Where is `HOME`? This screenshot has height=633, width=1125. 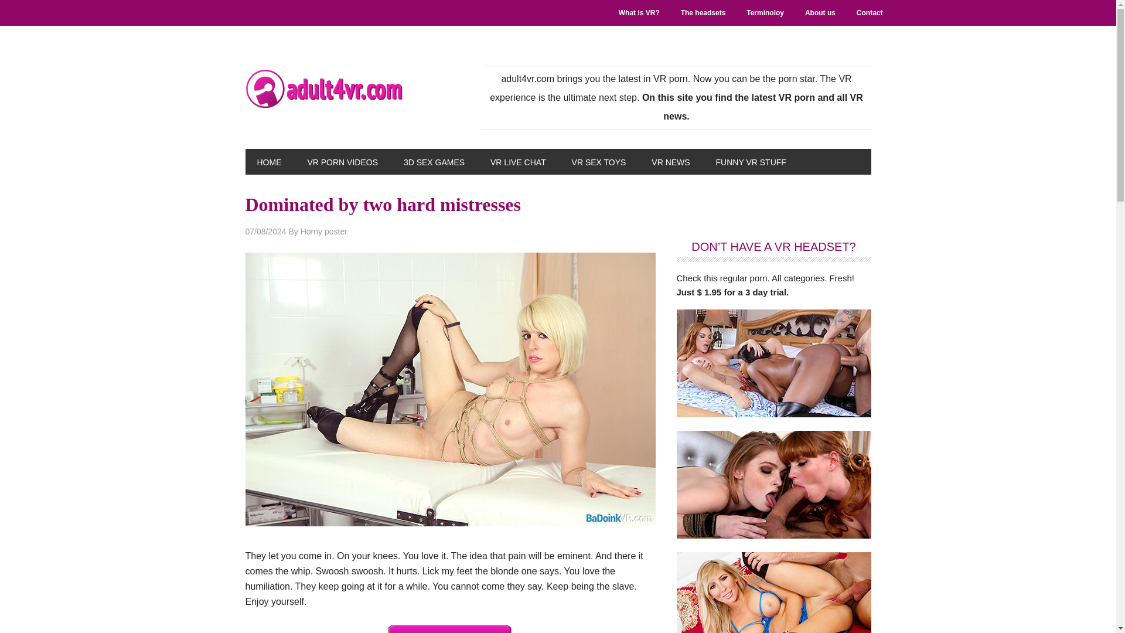
HOME is located at coordinates (268, 162).